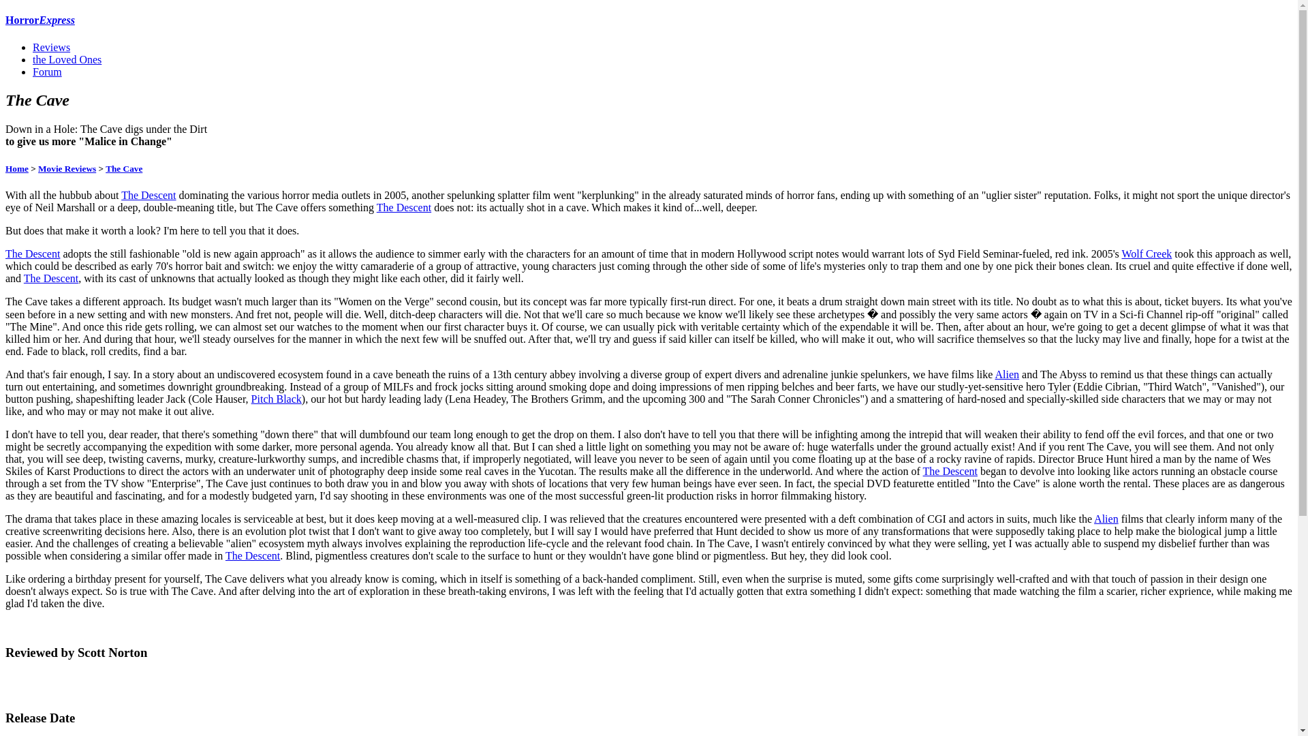 This screenshot has width=1308, height=736. Describe the element at coordinates (252, 555) in the screenshot. I see `The Descent` at that location.